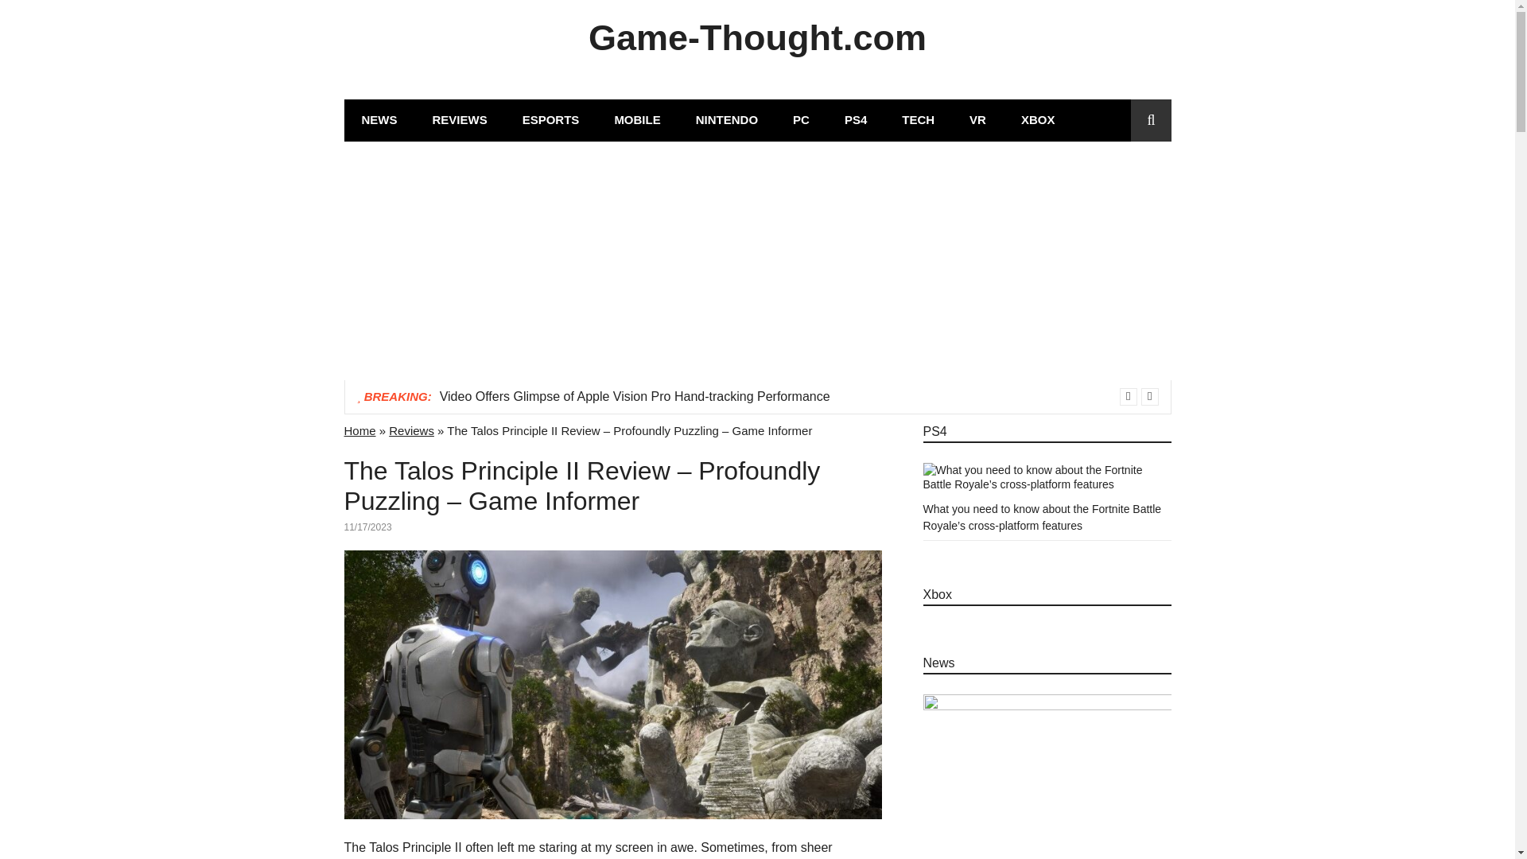 Image resolution: width=1527 pixels, height=859 pixels. I want to click on Reviews, so click(411, 429).